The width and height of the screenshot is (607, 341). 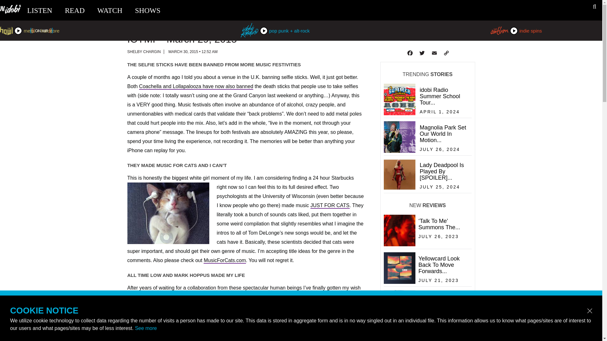 I want to click on Shelby Chargin, so click(x=144, y=51).